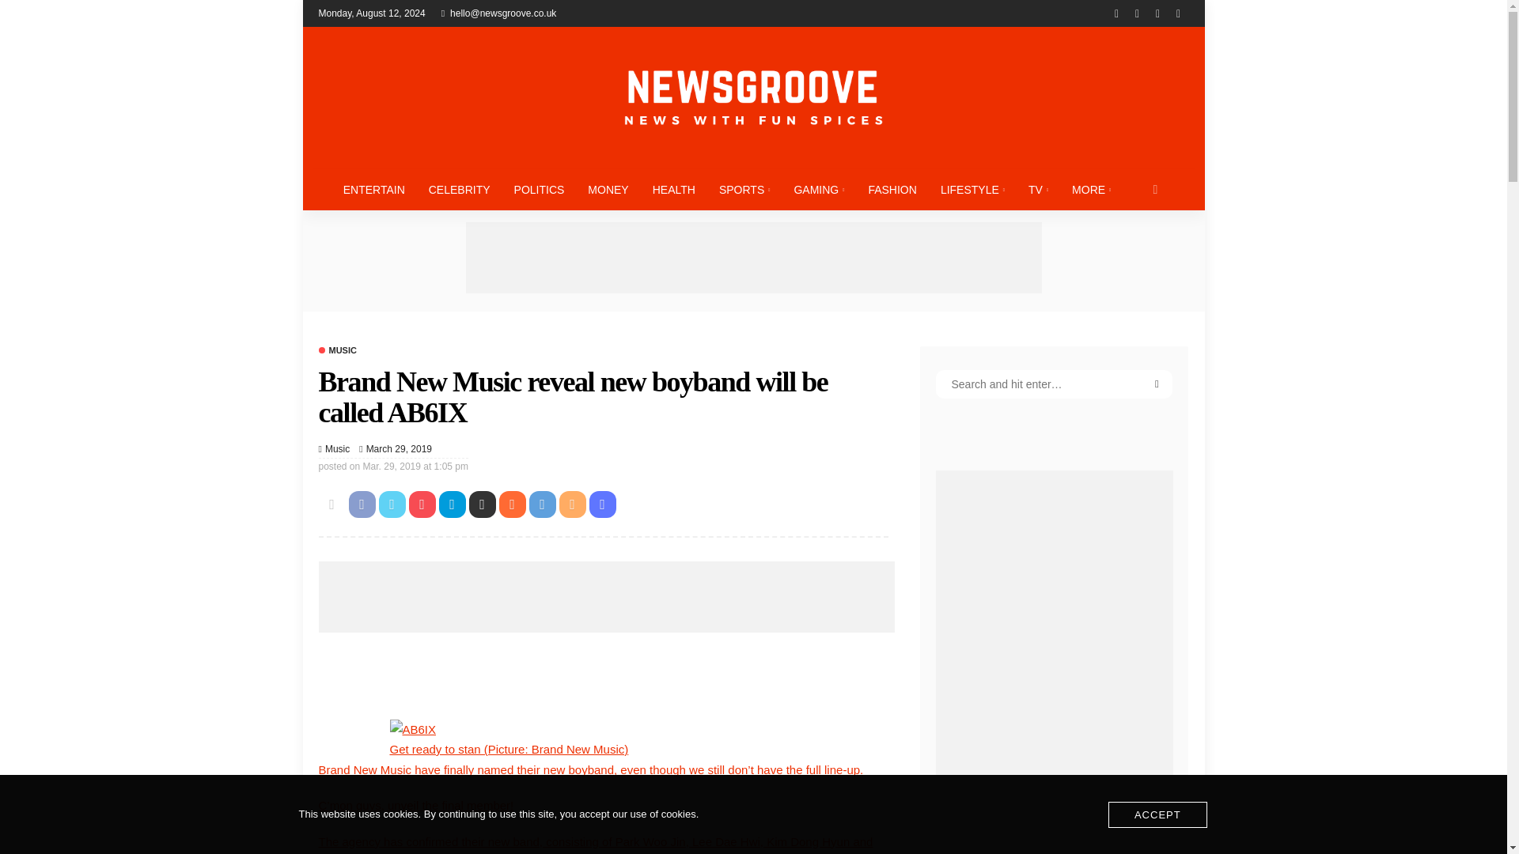 This screenshot has width=1519, height=854. I want to click on CELEBRITY, so click(459, 189).